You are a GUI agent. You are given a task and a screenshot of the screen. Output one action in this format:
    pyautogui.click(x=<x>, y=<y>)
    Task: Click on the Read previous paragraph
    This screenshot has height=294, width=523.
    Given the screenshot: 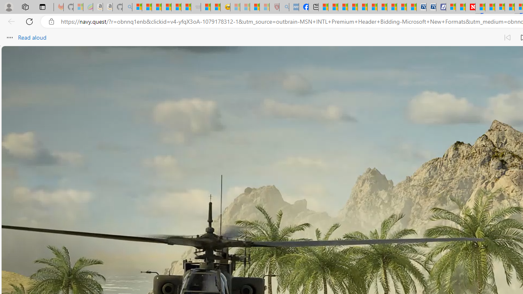 What is the action you would take?
    pyautogui.click(x=507, y=38)
    